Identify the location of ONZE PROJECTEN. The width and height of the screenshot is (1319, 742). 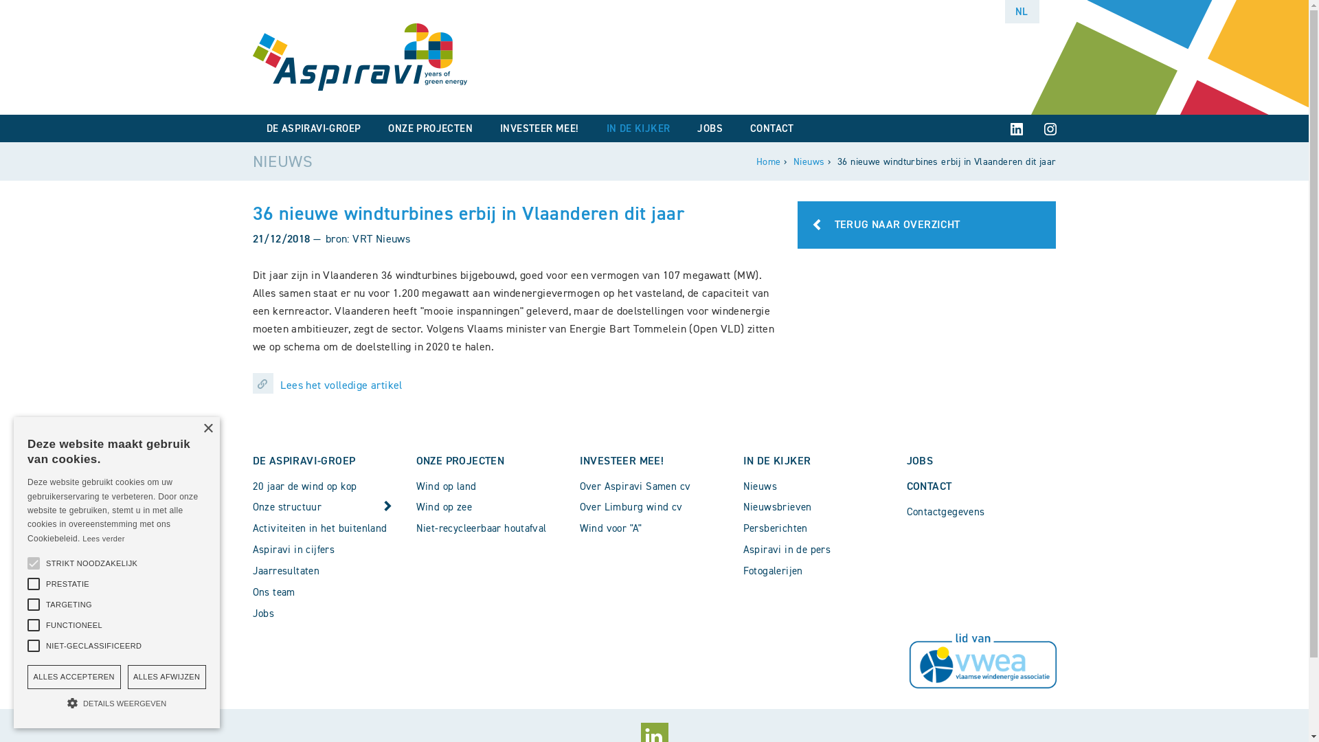
(430, 128).